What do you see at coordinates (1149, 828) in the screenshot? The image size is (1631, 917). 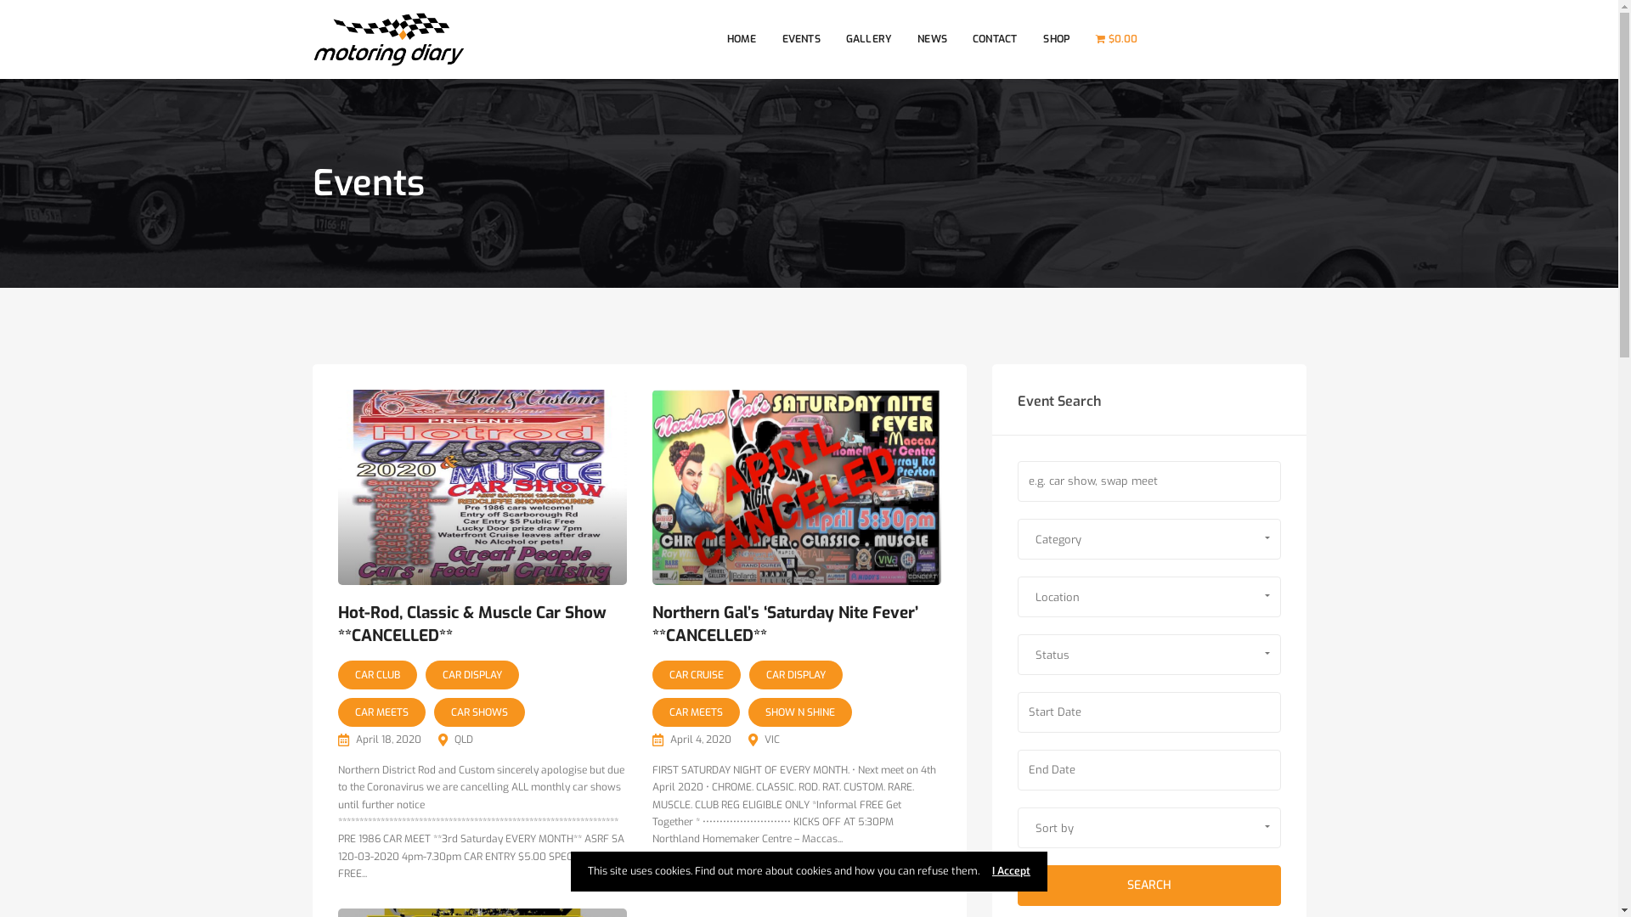 I see `Sort by` at bounding box center [1149, 828].